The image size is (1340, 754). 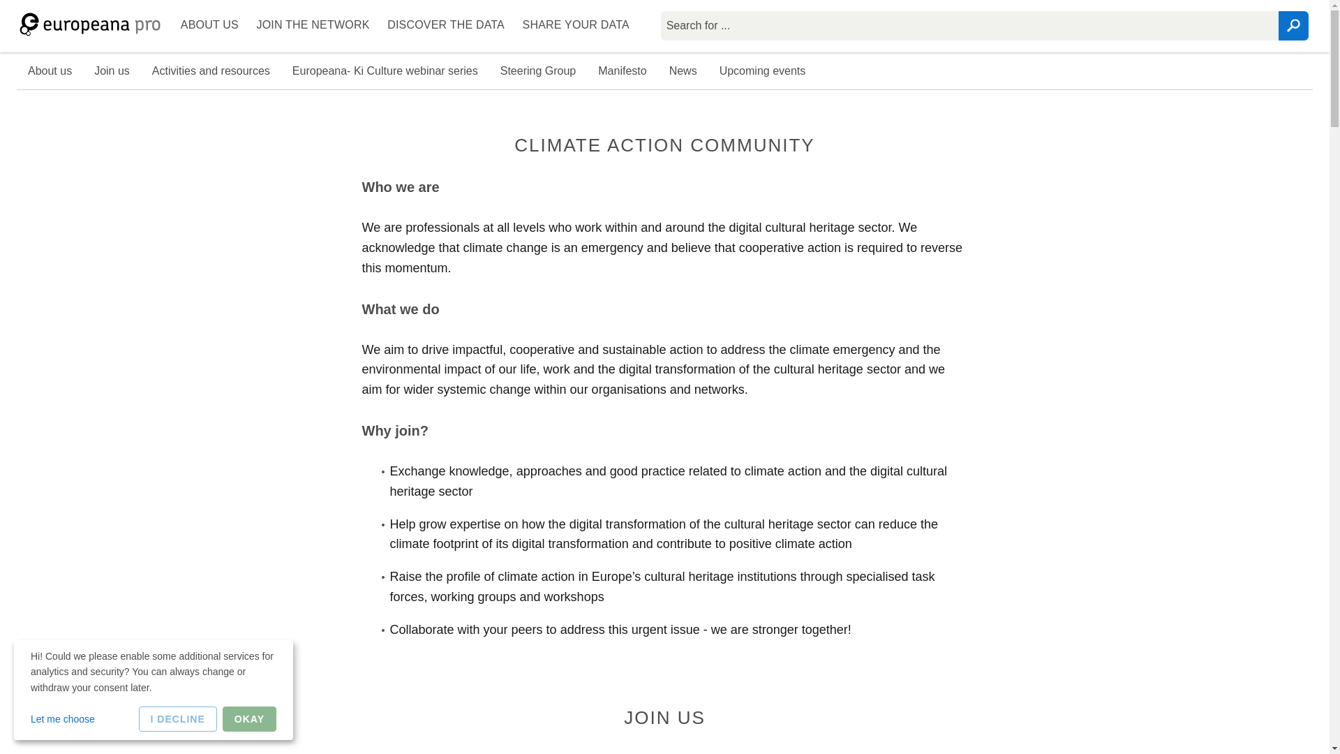 What do you see at coordinates (763, 71) in the screenshot?
I see `Upcoming events` at bounding box center [763, 71].